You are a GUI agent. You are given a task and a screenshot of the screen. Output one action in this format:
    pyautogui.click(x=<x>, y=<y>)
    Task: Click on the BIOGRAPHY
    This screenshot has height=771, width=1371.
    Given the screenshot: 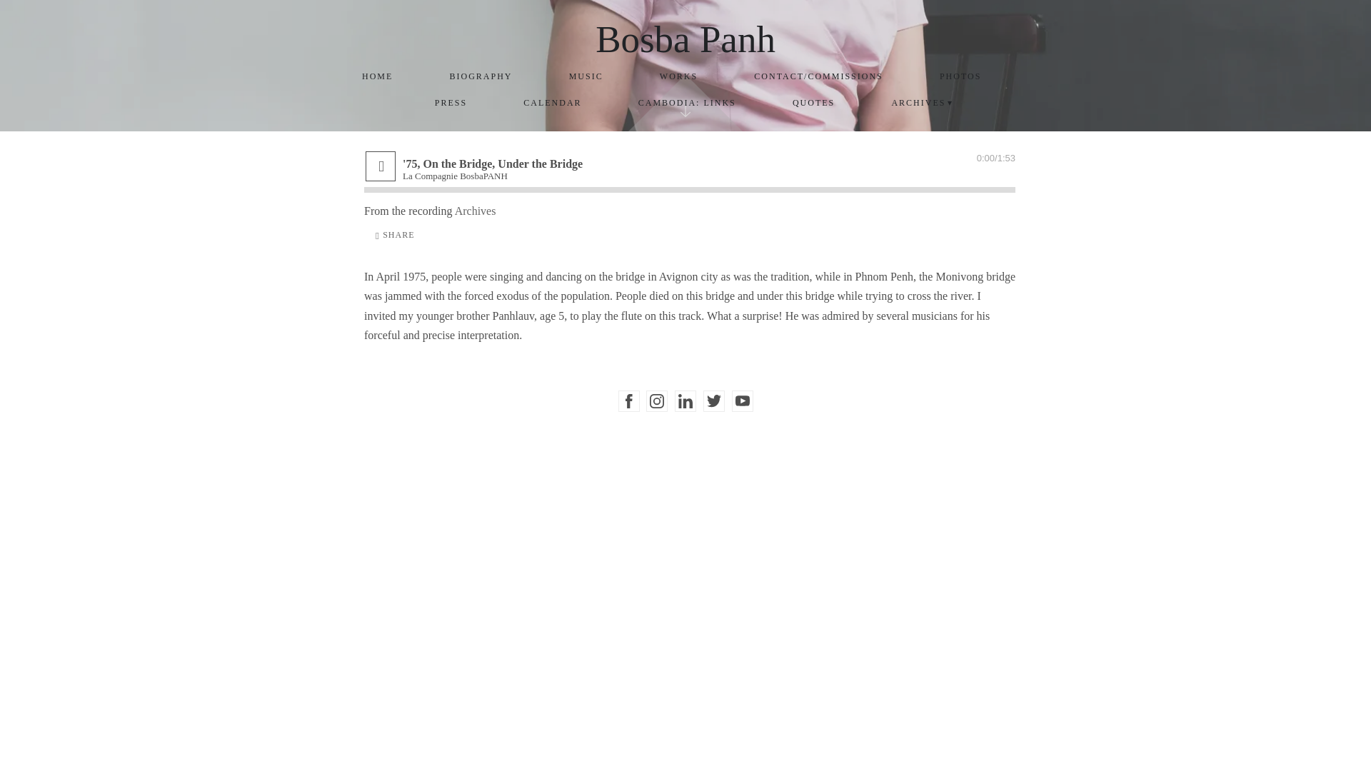 What is the action you would take?
    pyautogui.click(x=481, y=76)
    